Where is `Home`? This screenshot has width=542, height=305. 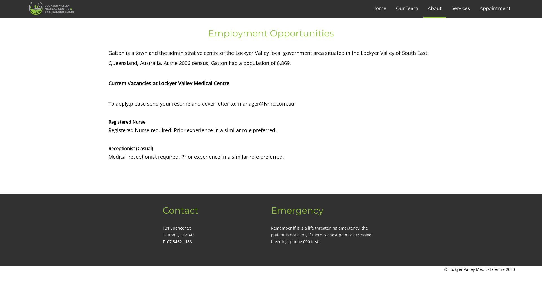 Home is located at coordinates (379, 8).